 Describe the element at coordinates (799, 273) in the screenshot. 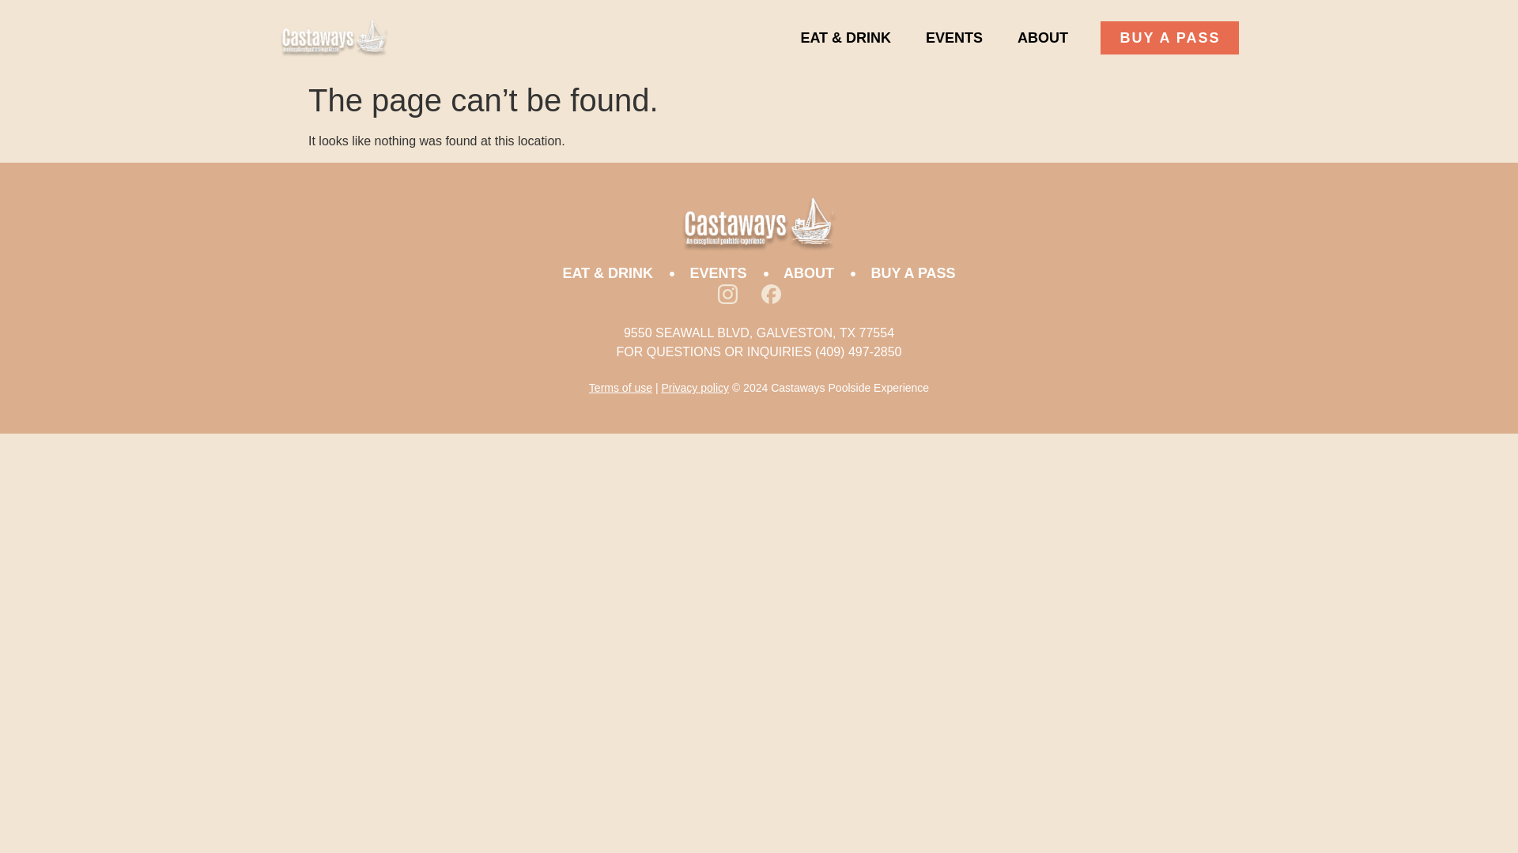

I see `ABOUT` at that location.